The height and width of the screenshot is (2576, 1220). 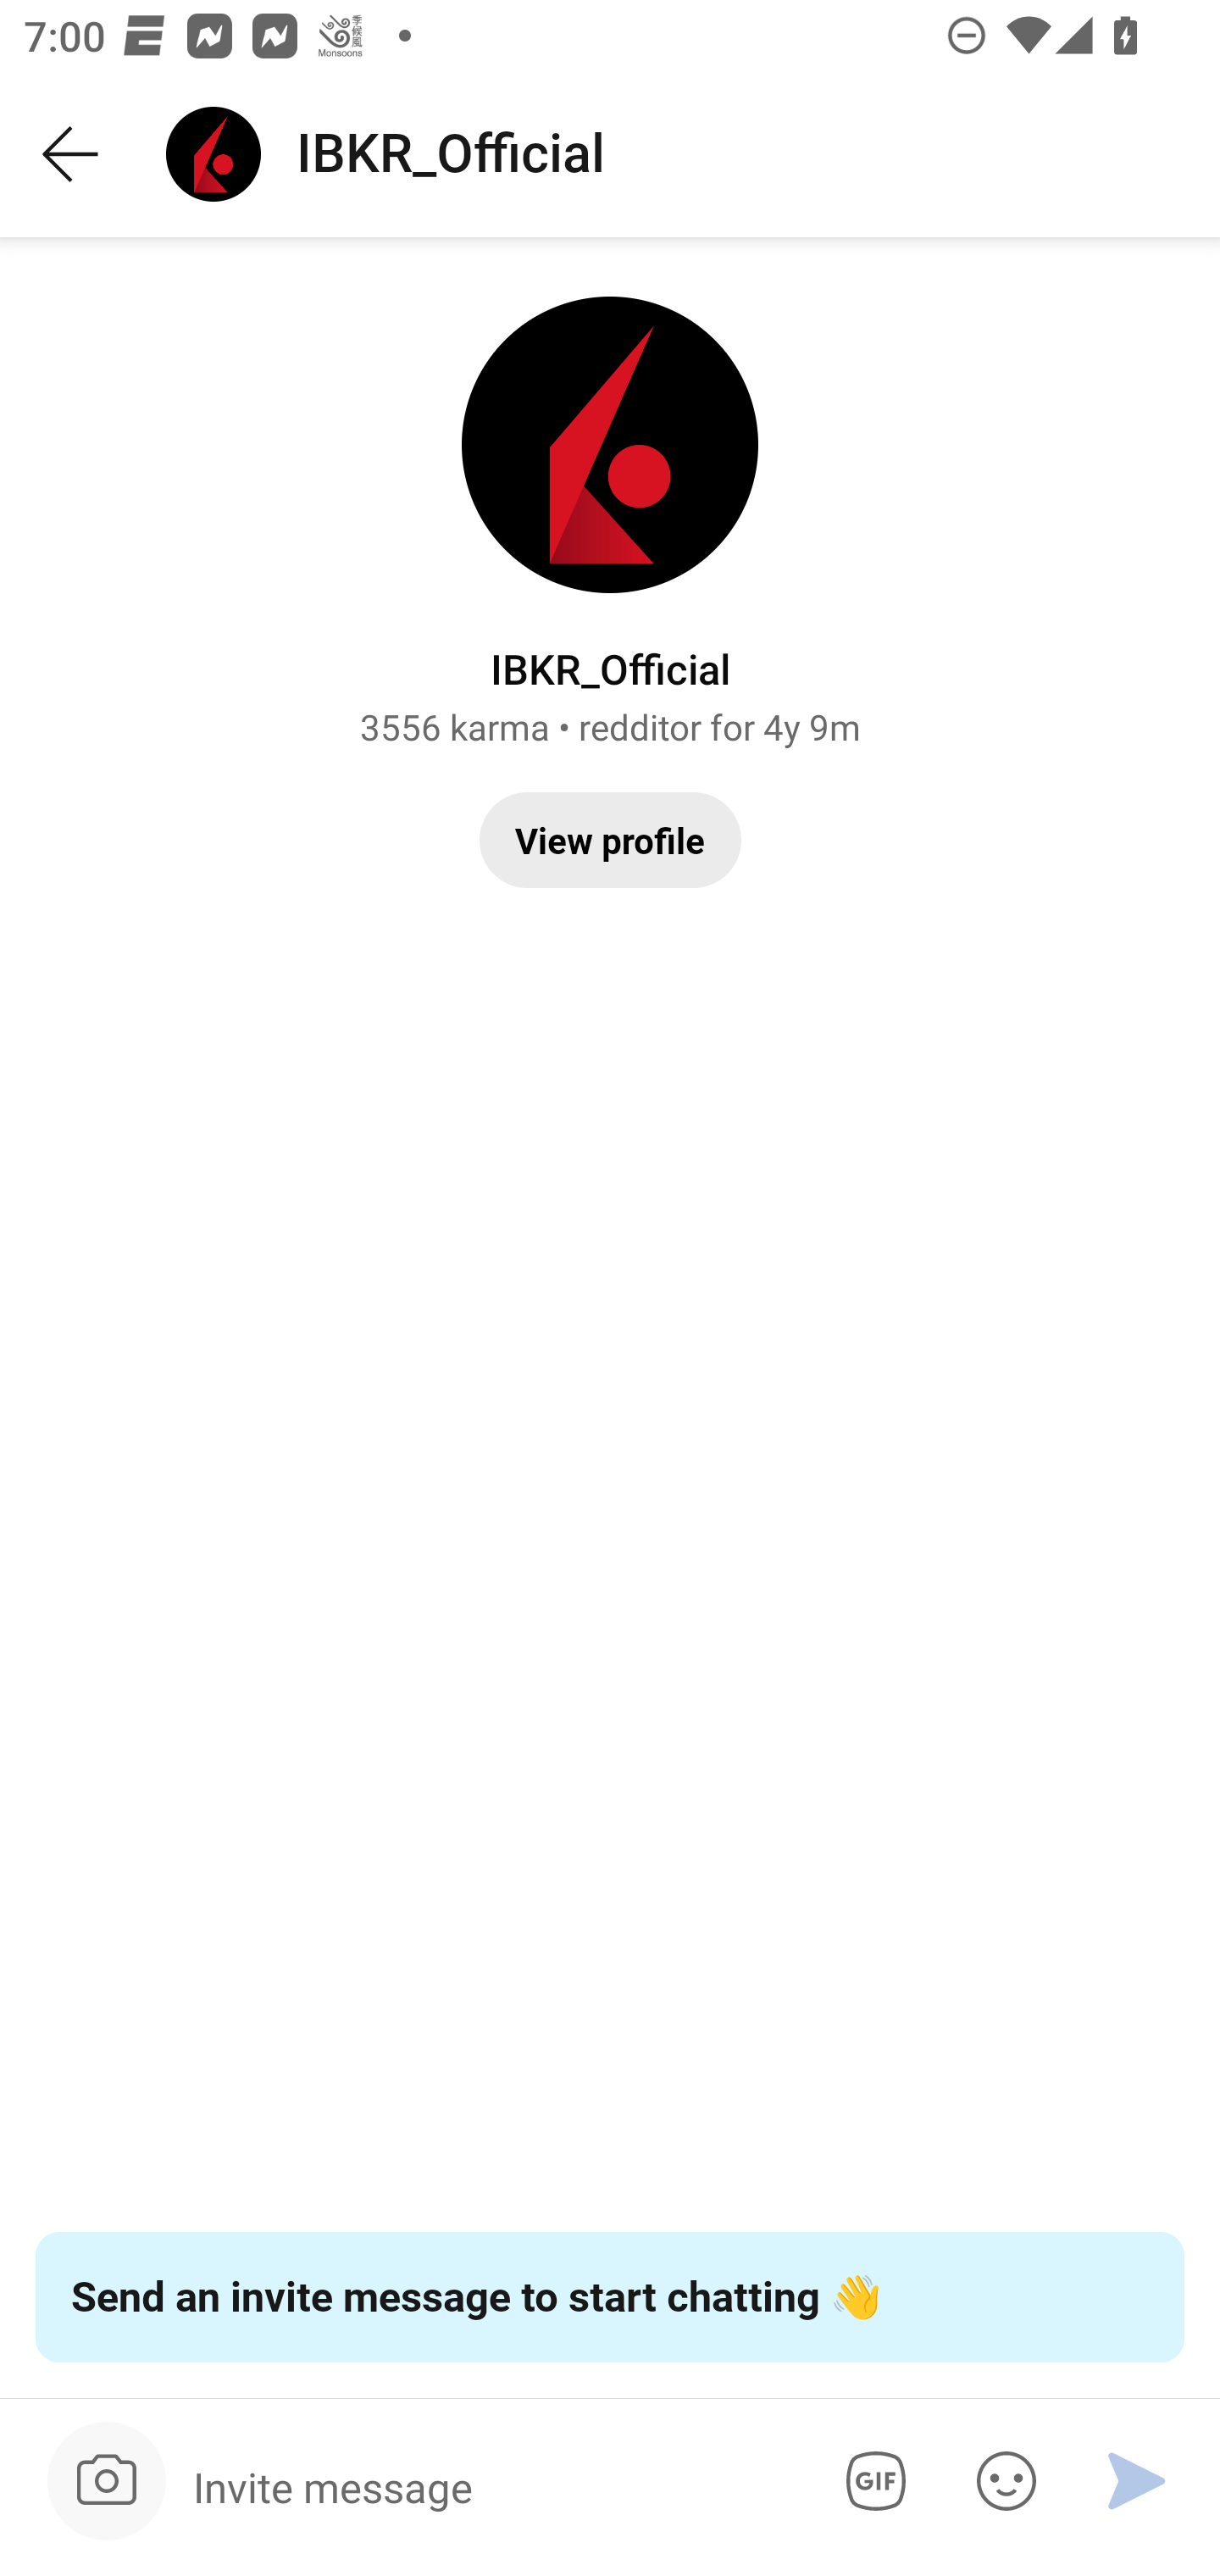 What do you see at coordinates (1137, 2481) in the screenshot?
I see `Send message` at bounding box center [1137, 2481].